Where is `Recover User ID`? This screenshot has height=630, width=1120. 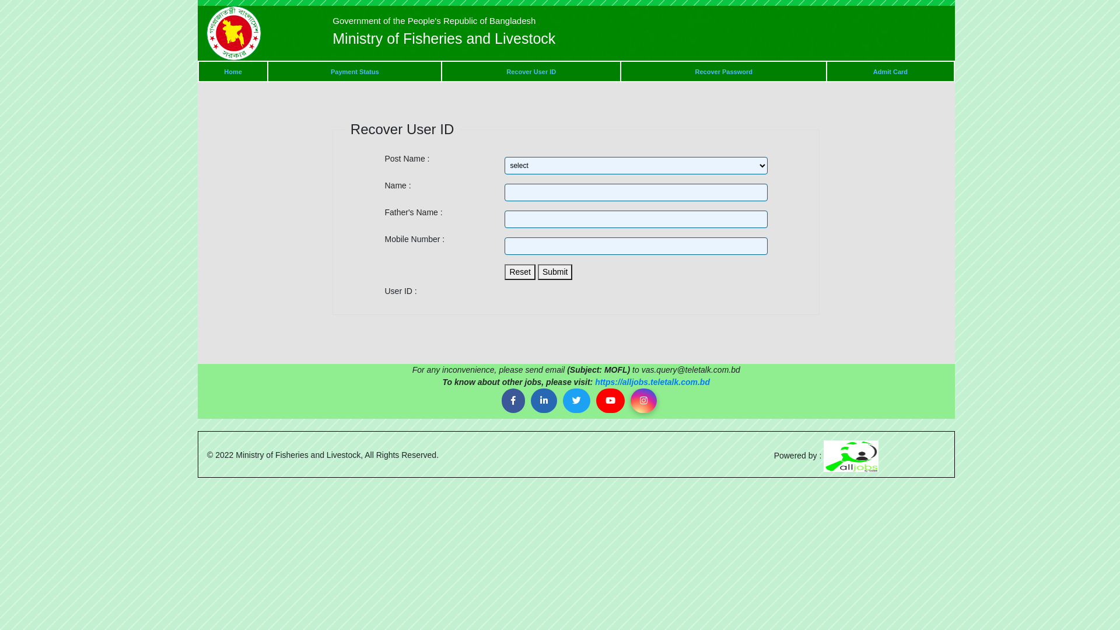 Recover User ID is located at coordinates (531, 72).